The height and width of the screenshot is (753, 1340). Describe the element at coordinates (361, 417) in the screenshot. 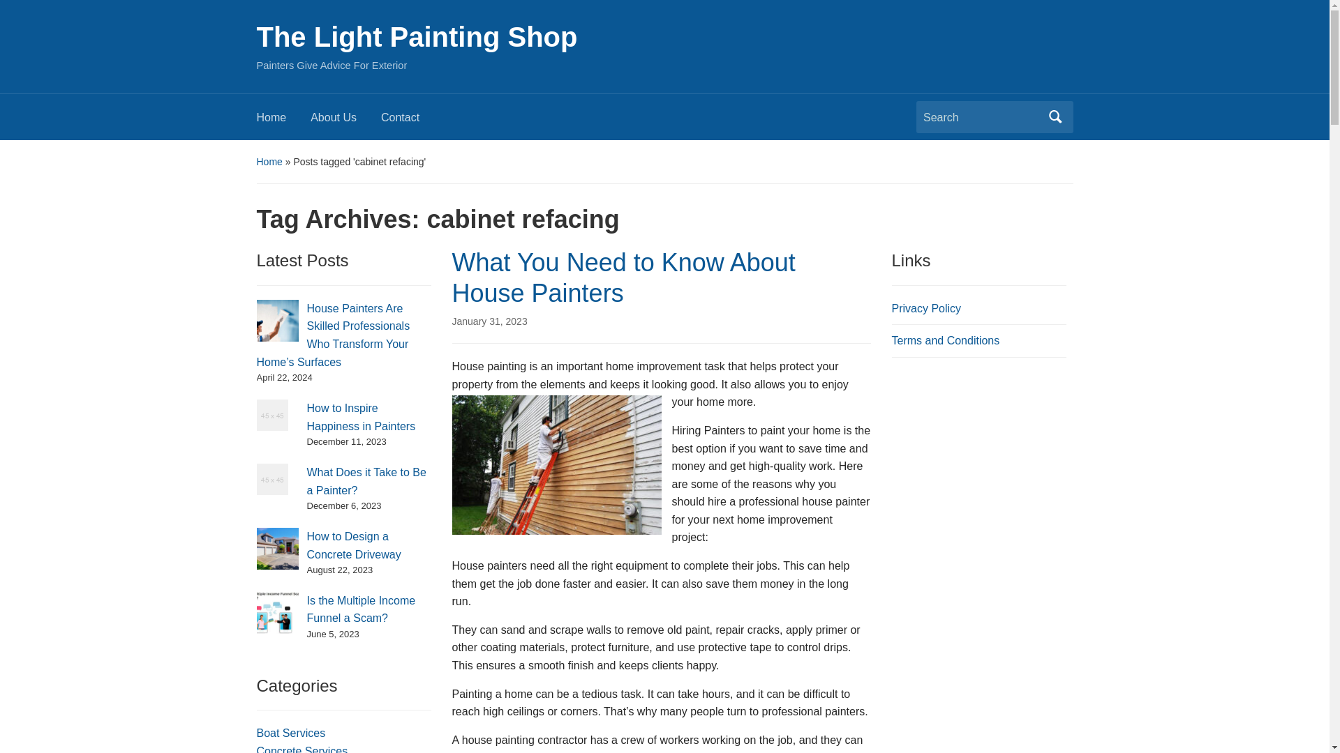

I see `How to Inspire Happiness in Painters` at that location.